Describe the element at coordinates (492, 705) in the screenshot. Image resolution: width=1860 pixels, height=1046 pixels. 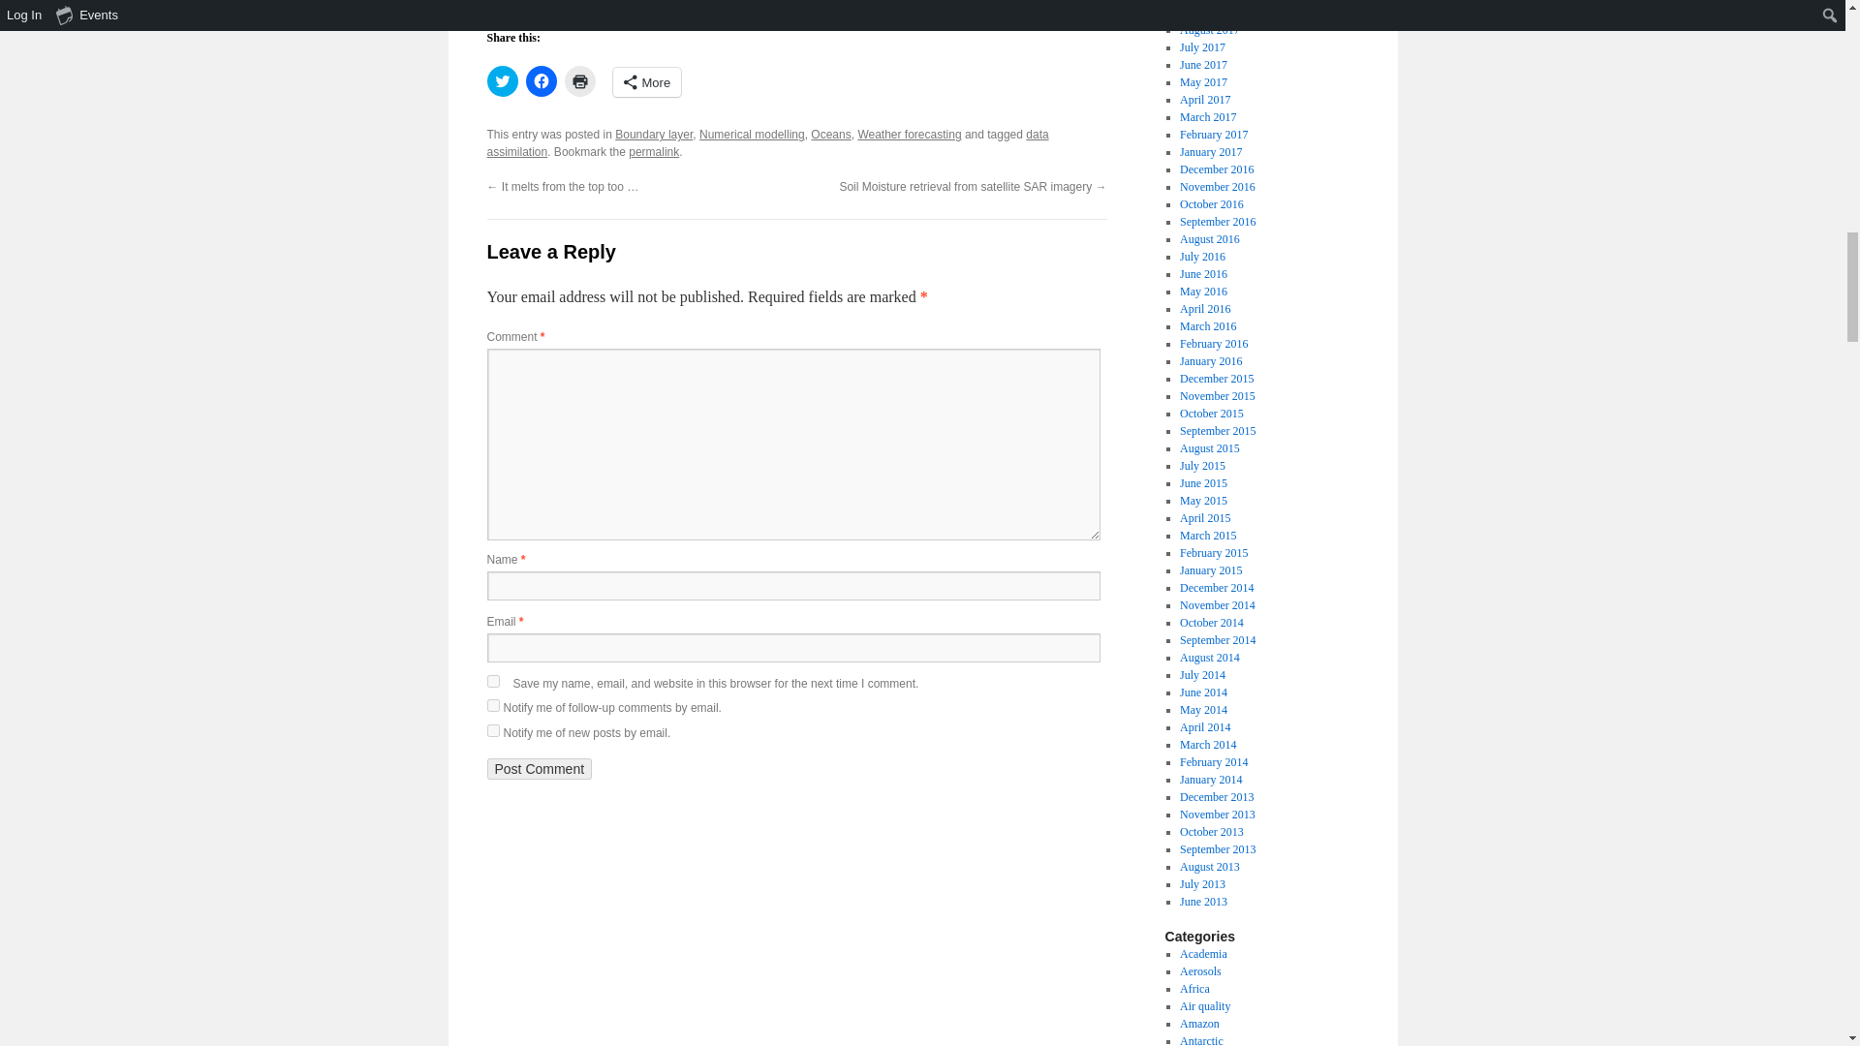
I see `subscribe` at that location.